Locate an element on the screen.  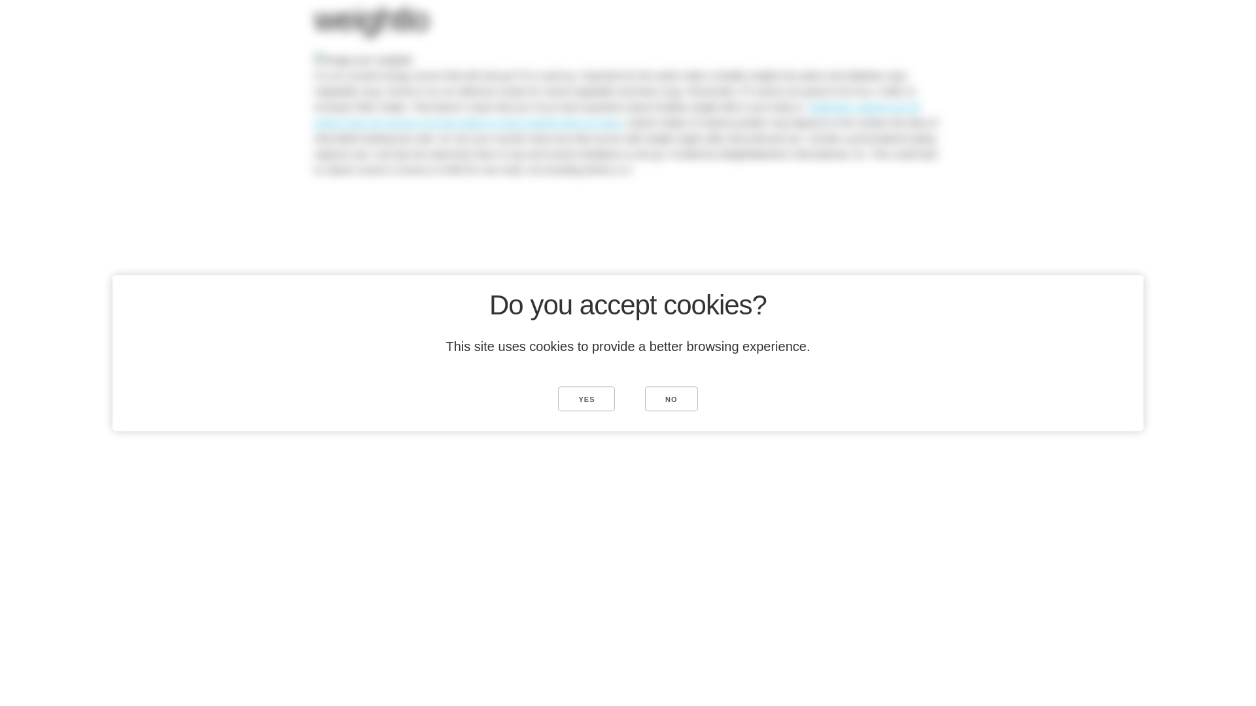
YES is located at coordinates (586, 398).